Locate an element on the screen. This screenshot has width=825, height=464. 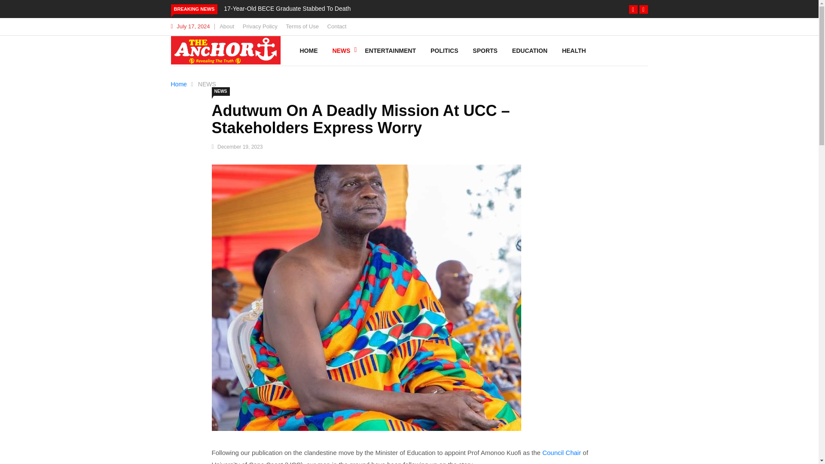
NEWS is located at coordinates (220, 91).